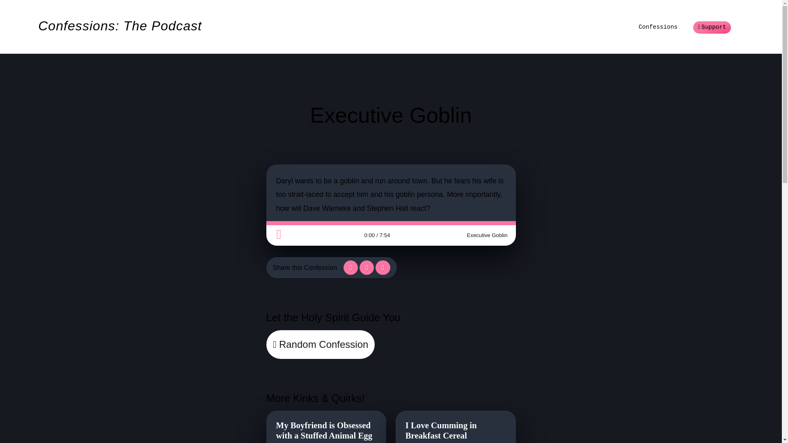 The height and width of the screenshot is (443, 788). Describe the element at coordinates (712, 27) in the screenshot. I see `Support` at that location.